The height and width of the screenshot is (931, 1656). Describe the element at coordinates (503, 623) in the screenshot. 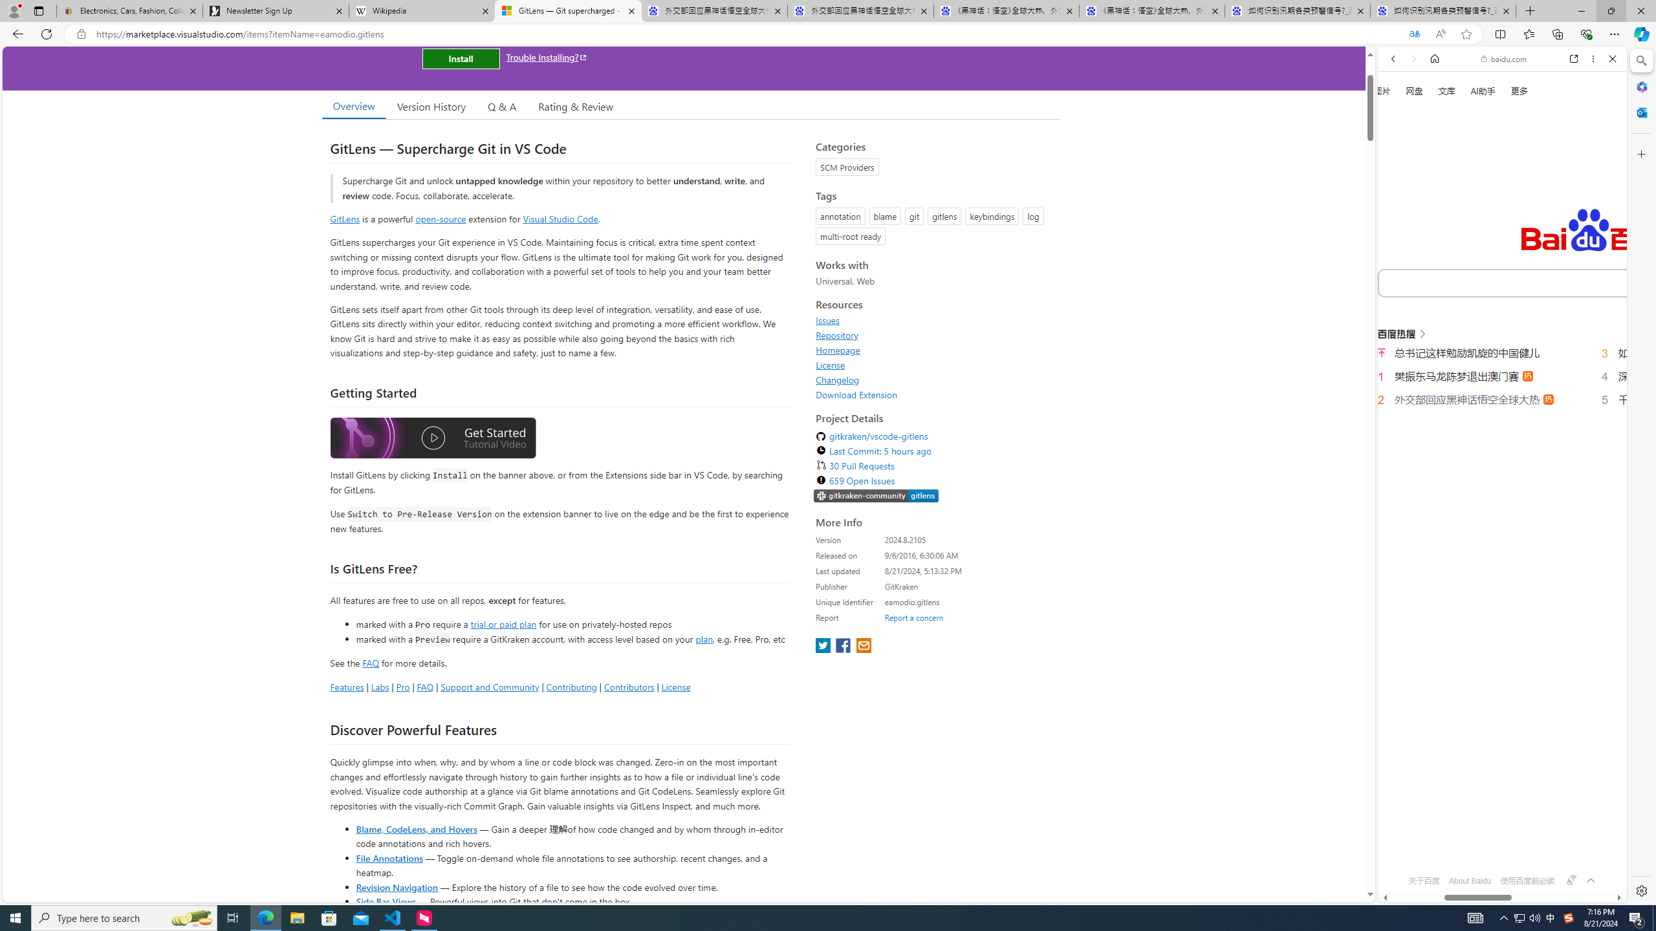

I see `trial or paid plan` at that location.